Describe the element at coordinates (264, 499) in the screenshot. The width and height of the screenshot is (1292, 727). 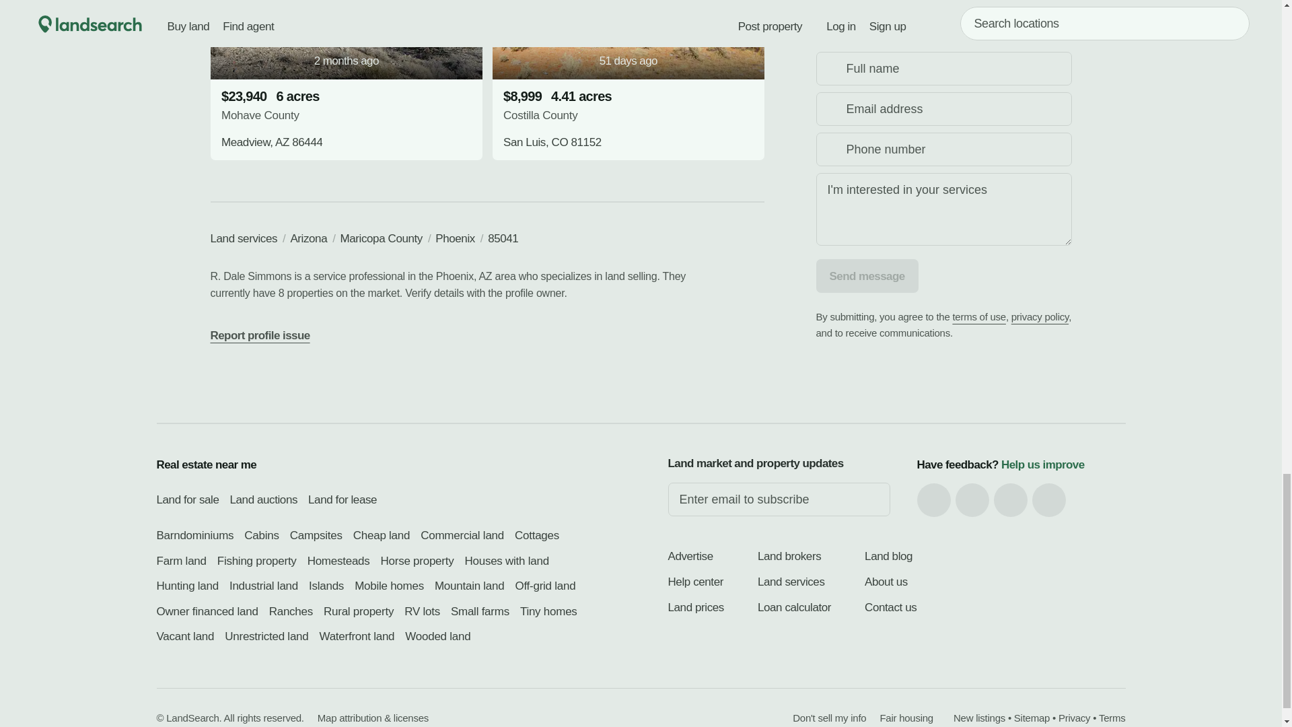
I see `Land auctions` at that location.